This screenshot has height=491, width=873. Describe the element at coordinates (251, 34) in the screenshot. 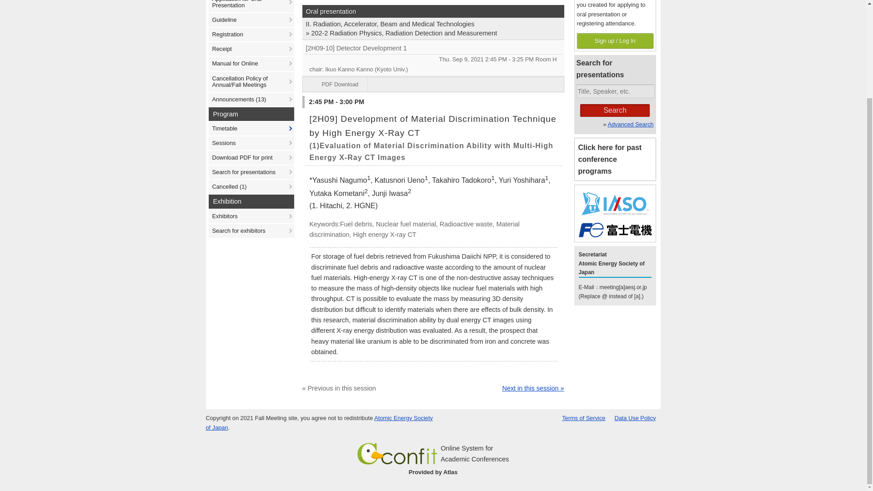

I see `Registration` at that location.